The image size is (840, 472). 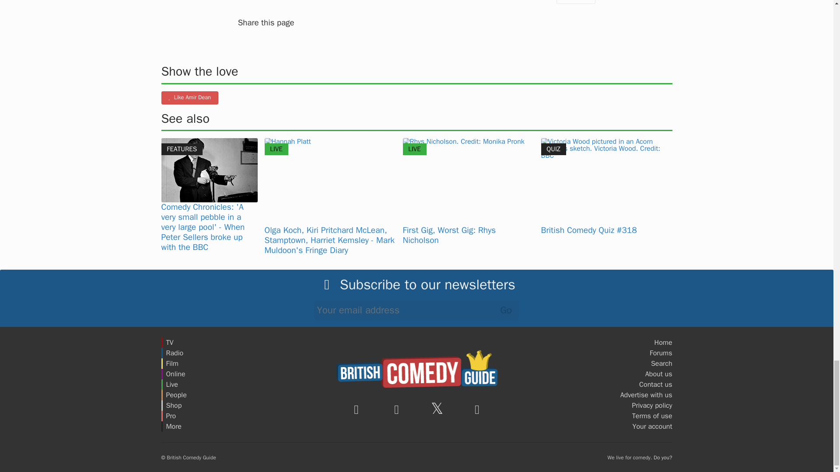 I want to click on Hannah Platt, so click(x=330, y=182).